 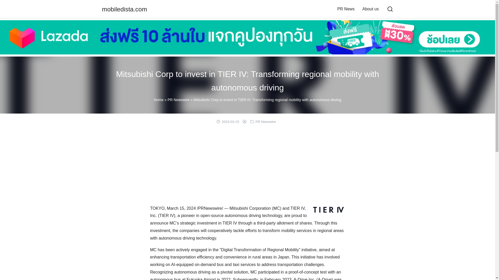 What do you see at coordinates (370, 9) in the screenshot?
I see `About us` at bounding box center [370, 9].